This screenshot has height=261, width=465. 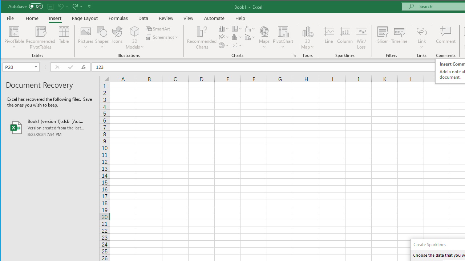 I want to click on Recommended Charts, so click(x=294, y=55).